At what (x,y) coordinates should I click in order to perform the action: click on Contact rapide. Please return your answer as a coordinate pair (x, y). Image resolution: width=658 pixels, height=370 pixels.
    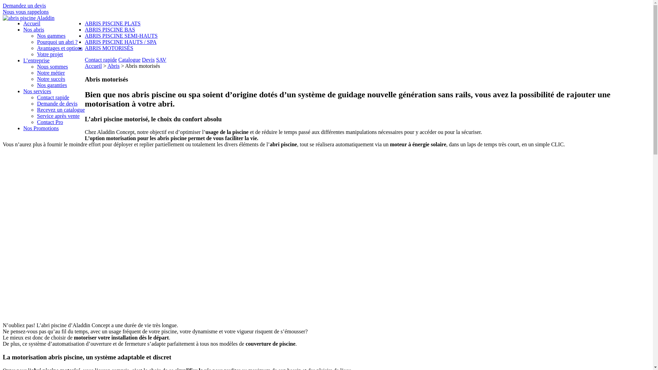
    Looking at the image, I should click on (53, 97).